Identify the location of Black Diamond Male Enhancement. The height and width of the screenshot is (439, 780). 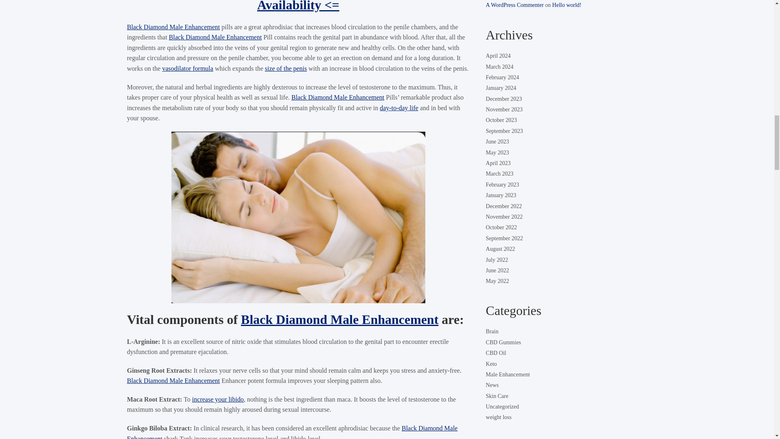
(338, 98).